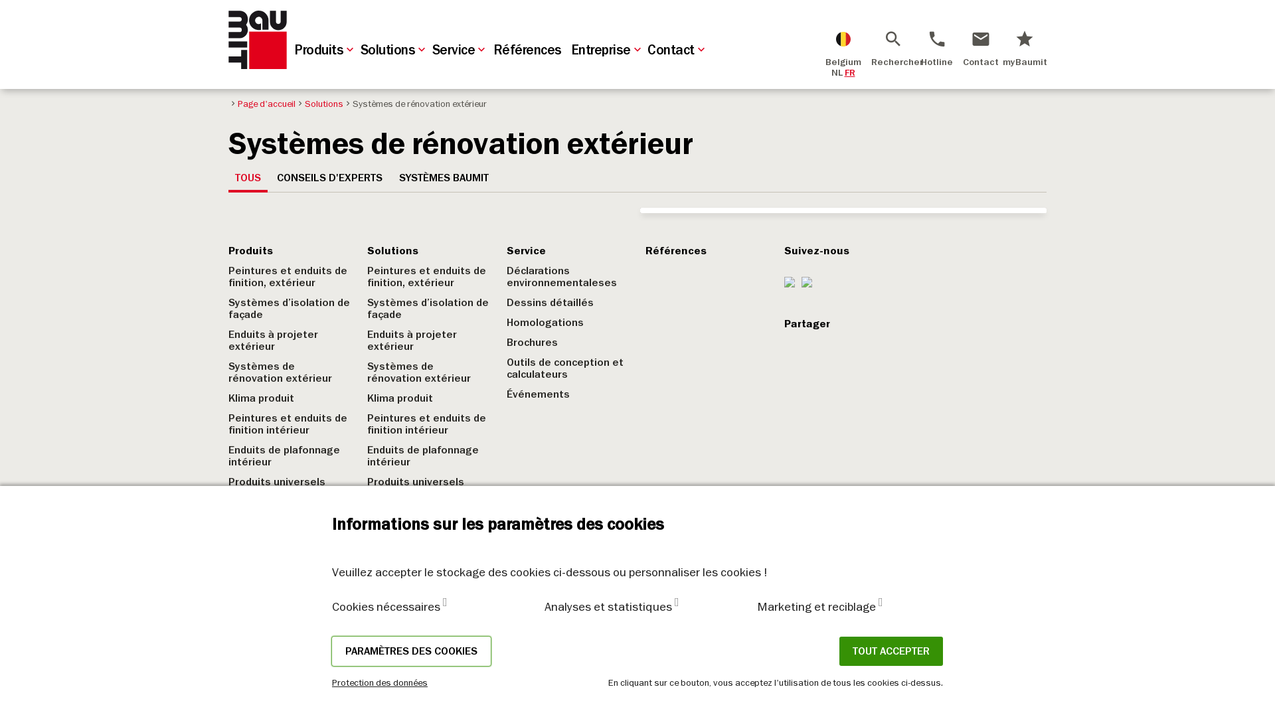  Describe the element at coordinates (405, 543) in the screenshot. I see `Baumit contact` at that location.